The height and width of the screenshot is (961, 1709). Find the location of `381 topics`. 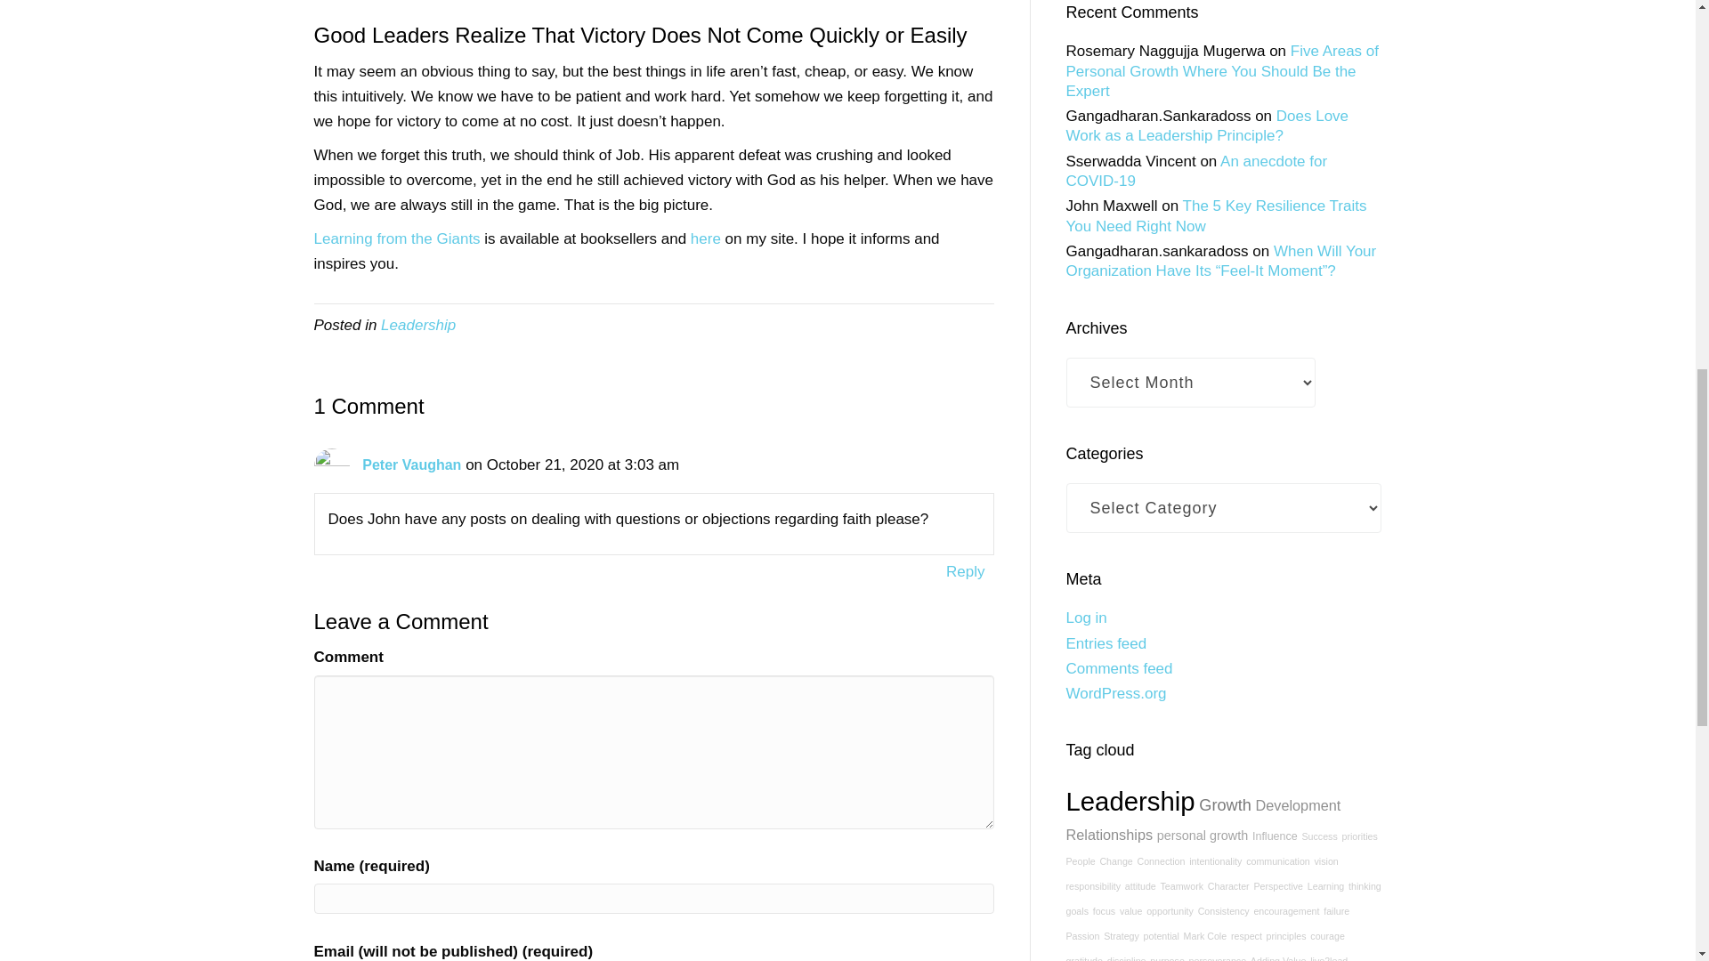

381 topics is located at coordinates (1130, 801).